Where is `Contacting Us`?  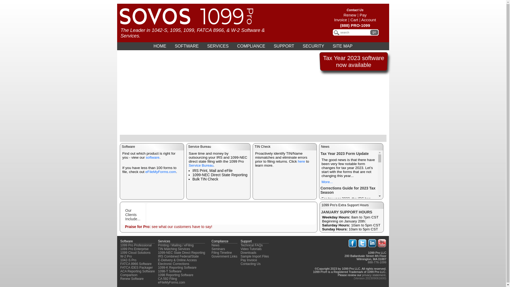 Contacting Us is located at coordinates (251, 264).